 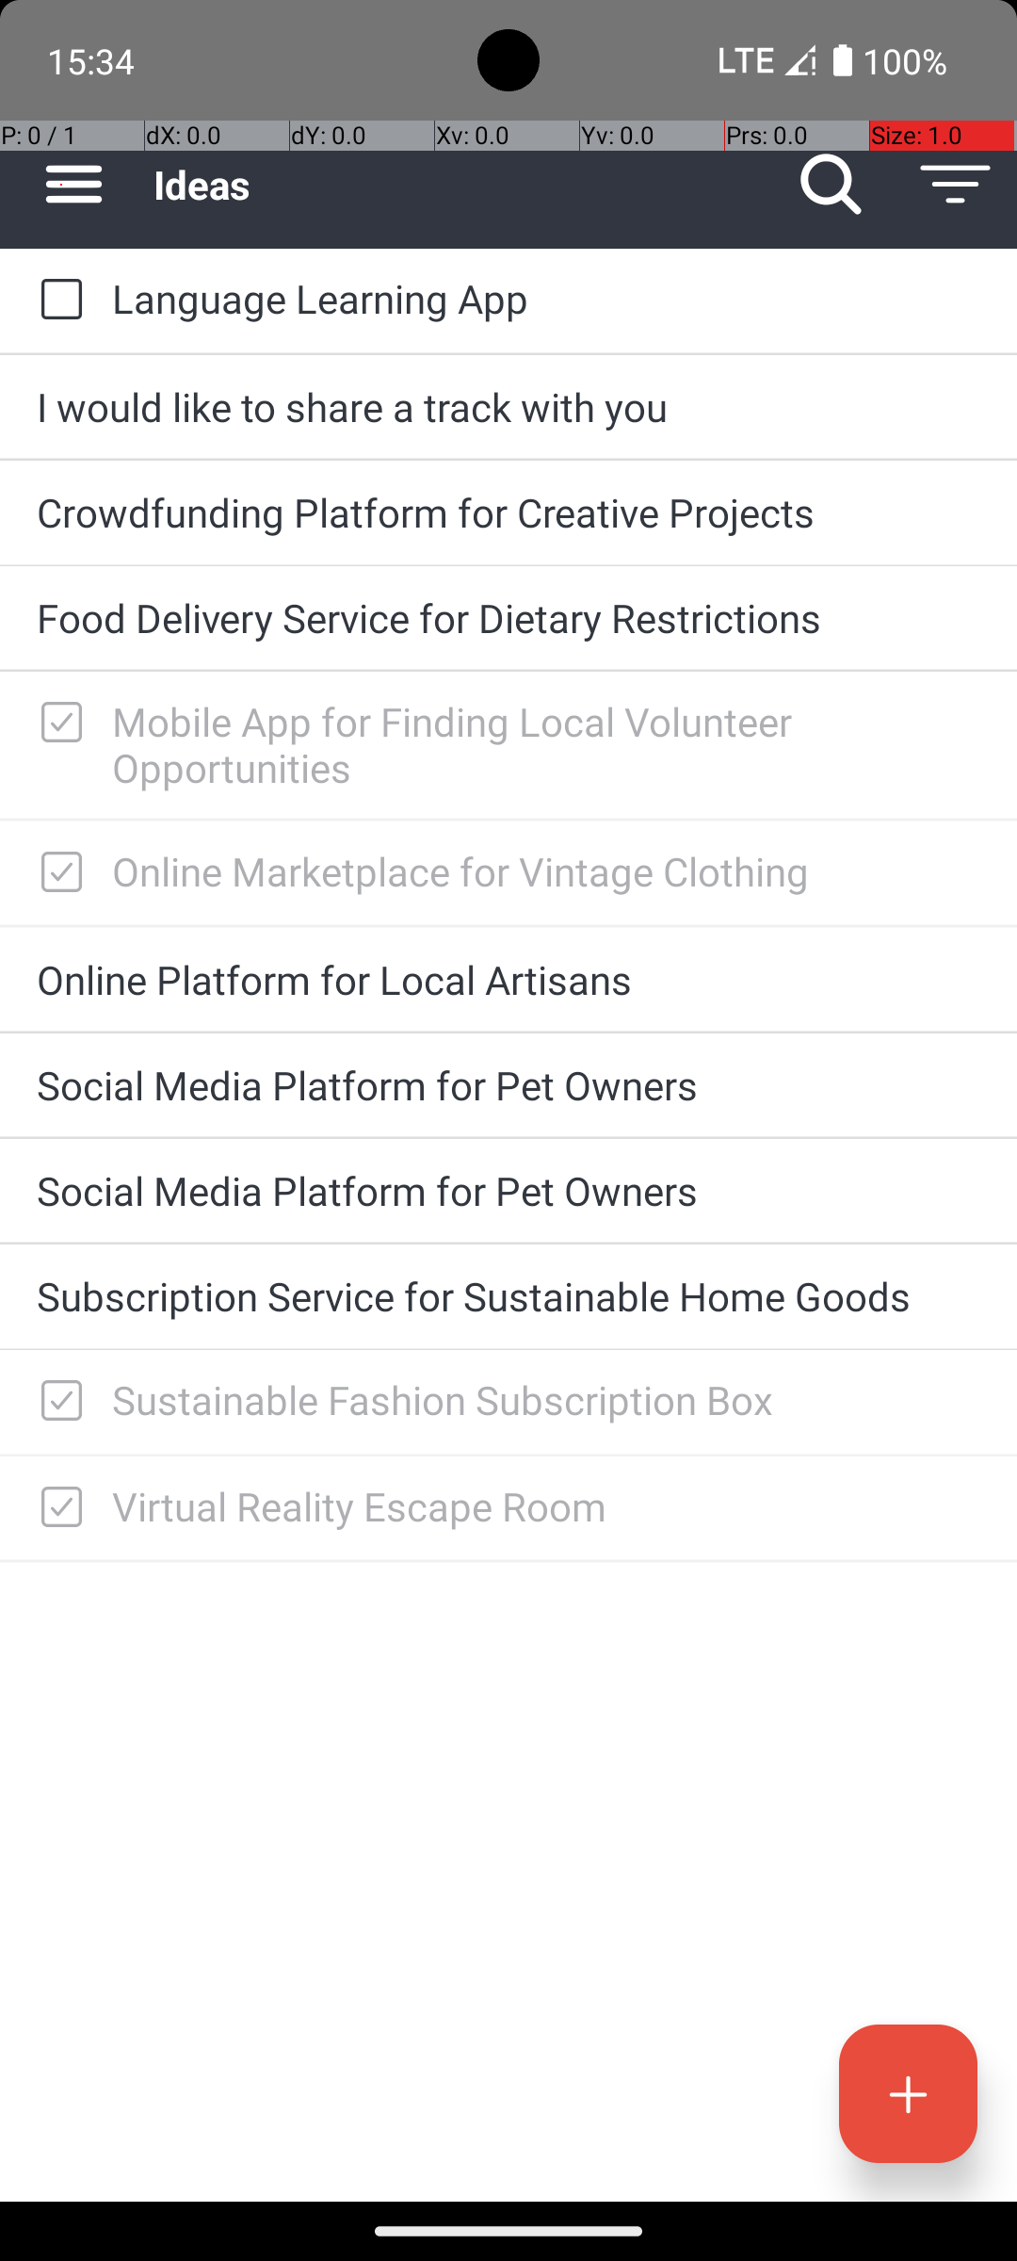 I want to click on Subscription Service for Sustainable Home Goods, so click(x=508, y=1296).